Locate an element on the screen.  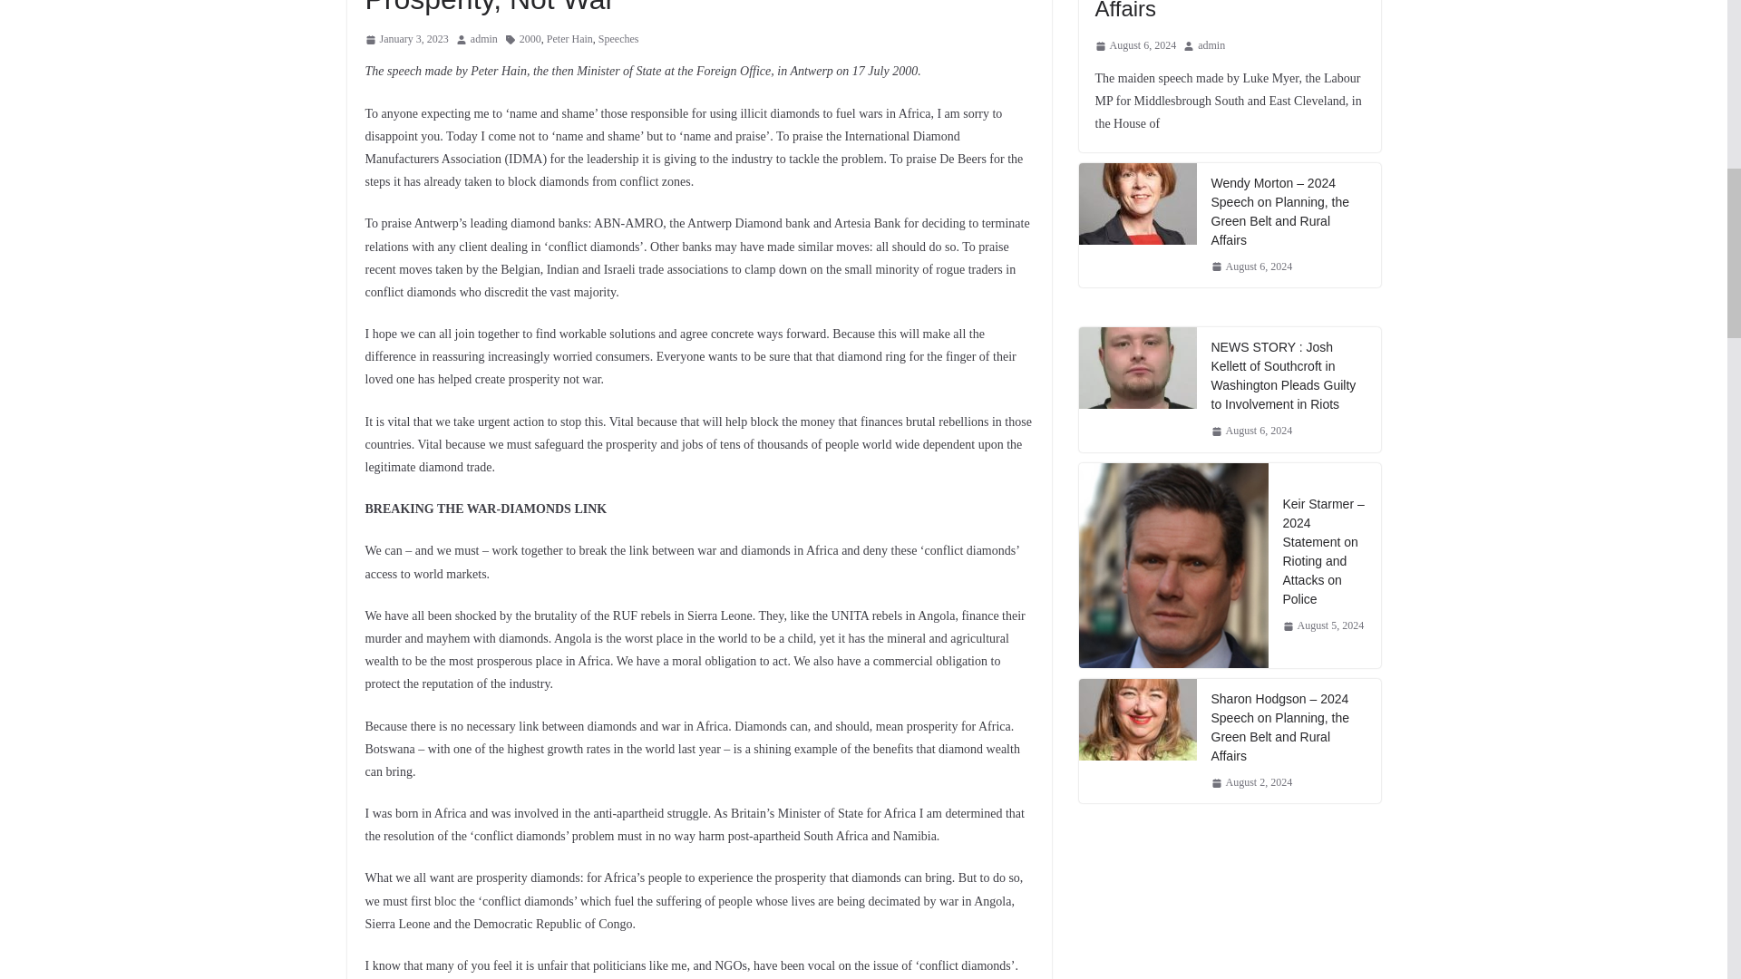
Peter Hain is located at coordinates (569, 40).